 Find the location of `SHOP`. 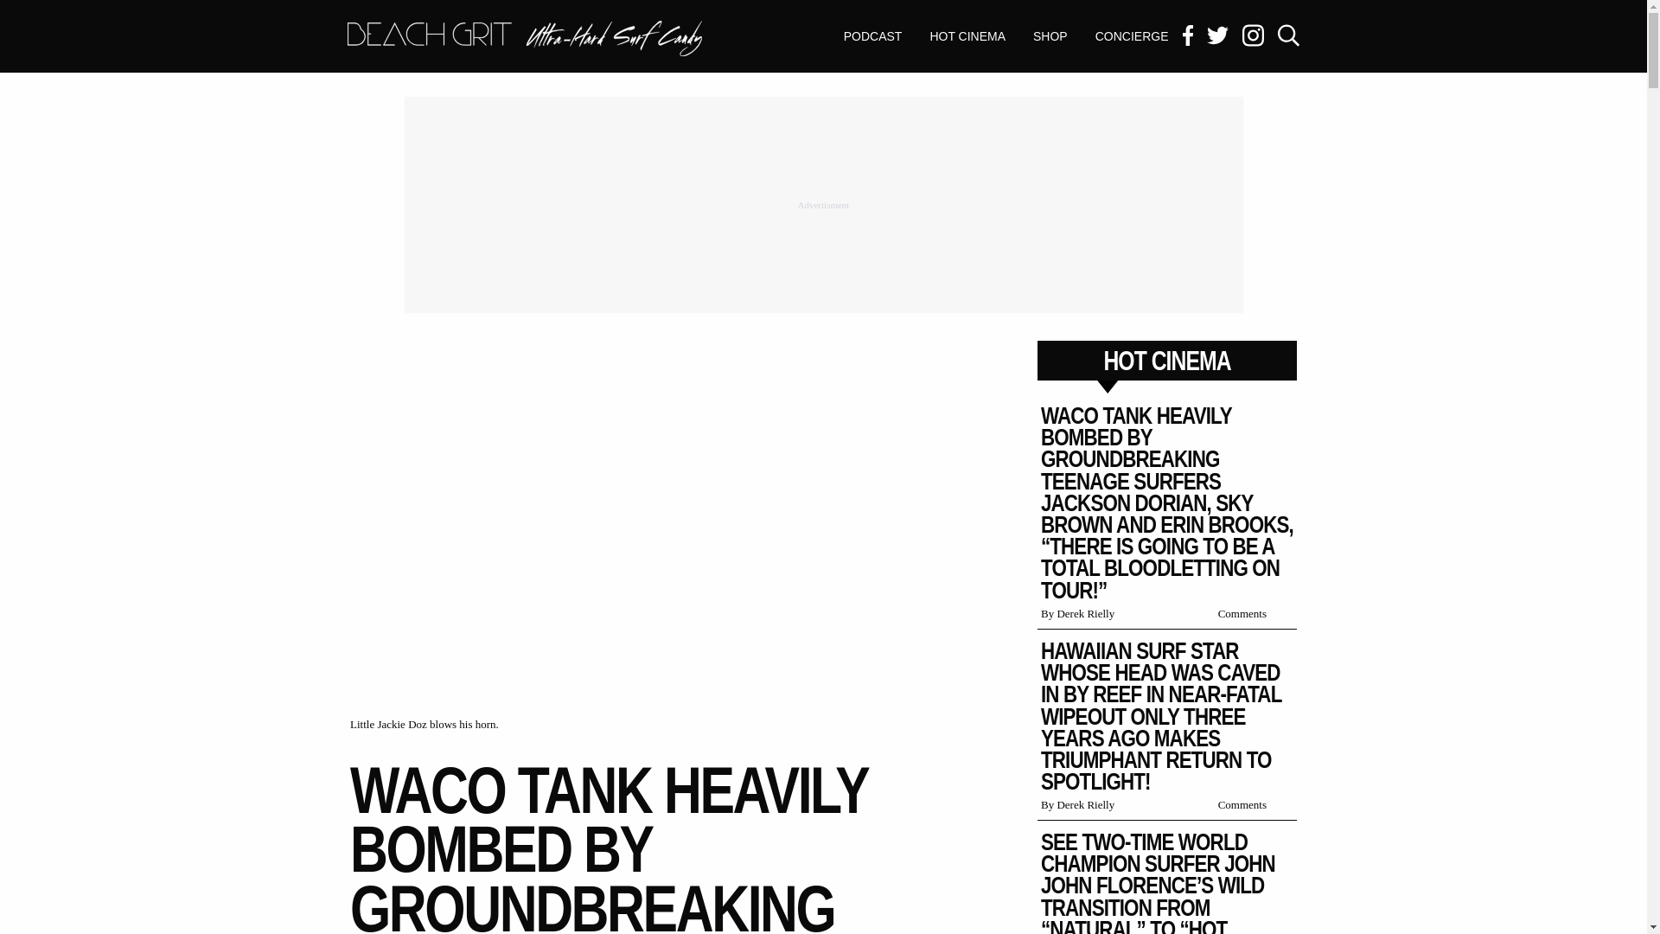

SHOP is located at coordinates (524, 40).